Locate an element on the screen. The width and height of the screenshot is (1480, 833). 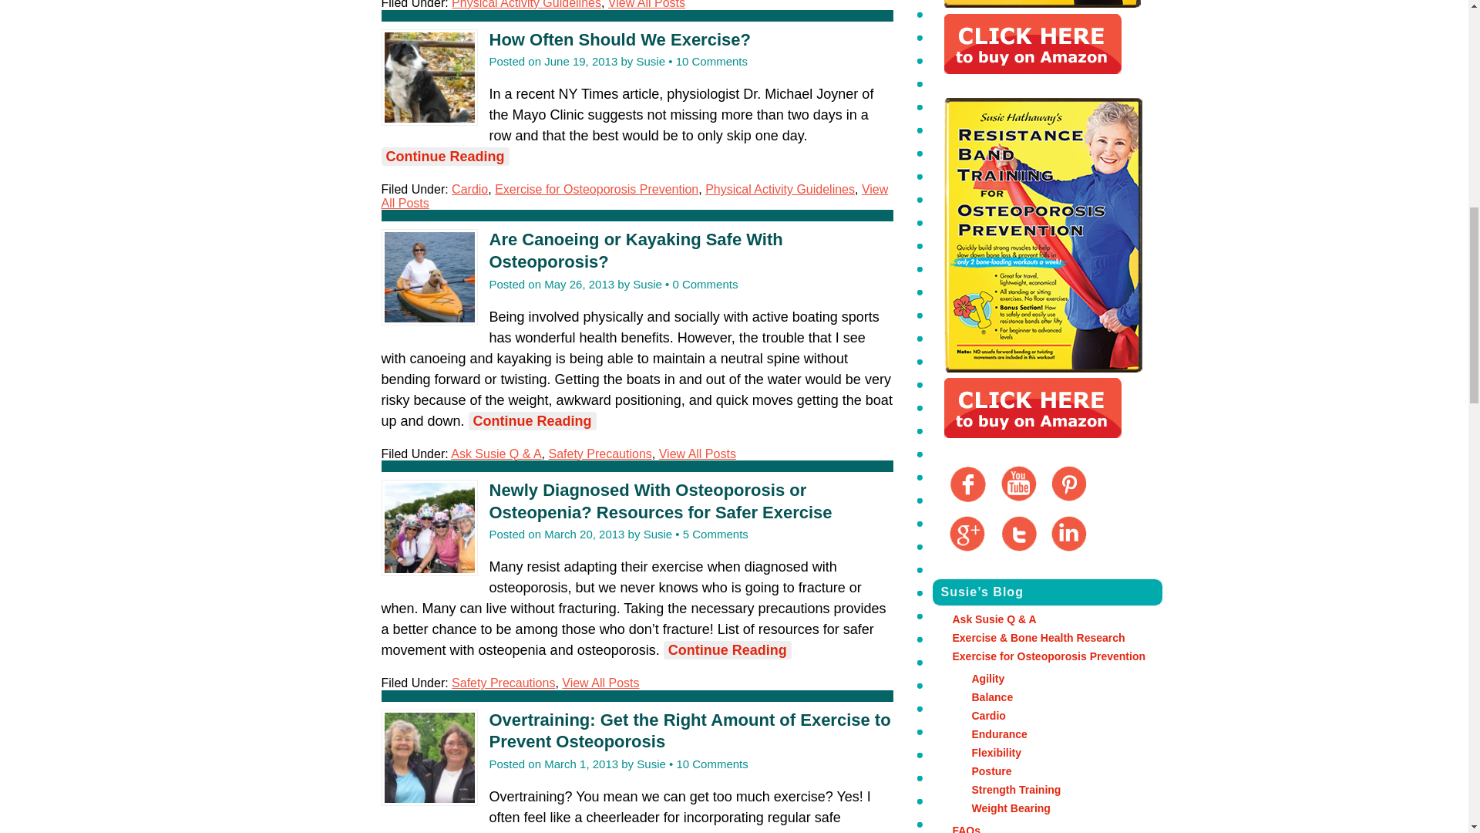
Are Canoeing or Kayaking Safe With Osteoporosis? is located at coordinates (635, 251).